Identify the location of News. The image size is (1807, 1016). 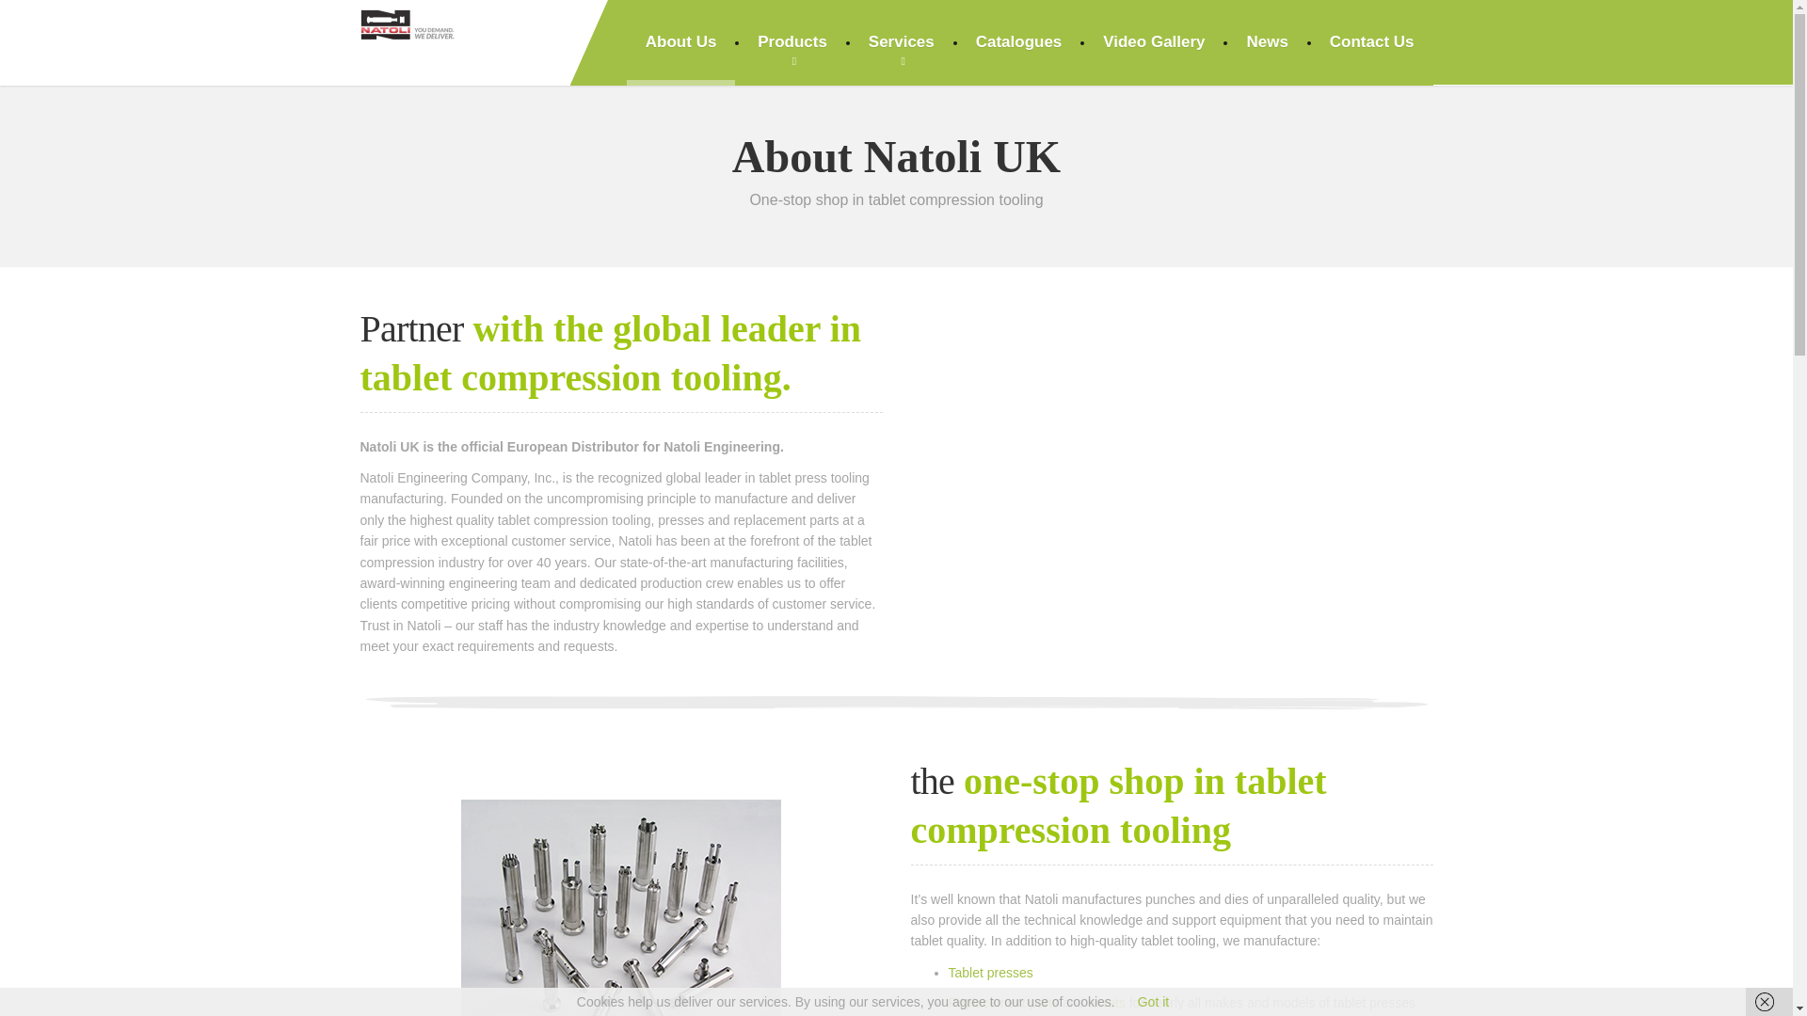
(1267, 42).